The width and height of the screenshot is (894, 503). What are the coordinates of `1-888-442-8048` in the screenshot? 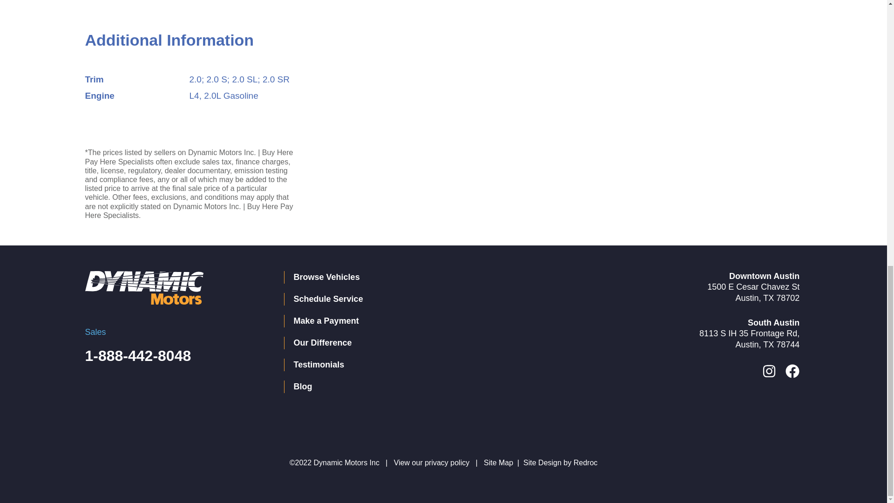 It's located at (138, 356).